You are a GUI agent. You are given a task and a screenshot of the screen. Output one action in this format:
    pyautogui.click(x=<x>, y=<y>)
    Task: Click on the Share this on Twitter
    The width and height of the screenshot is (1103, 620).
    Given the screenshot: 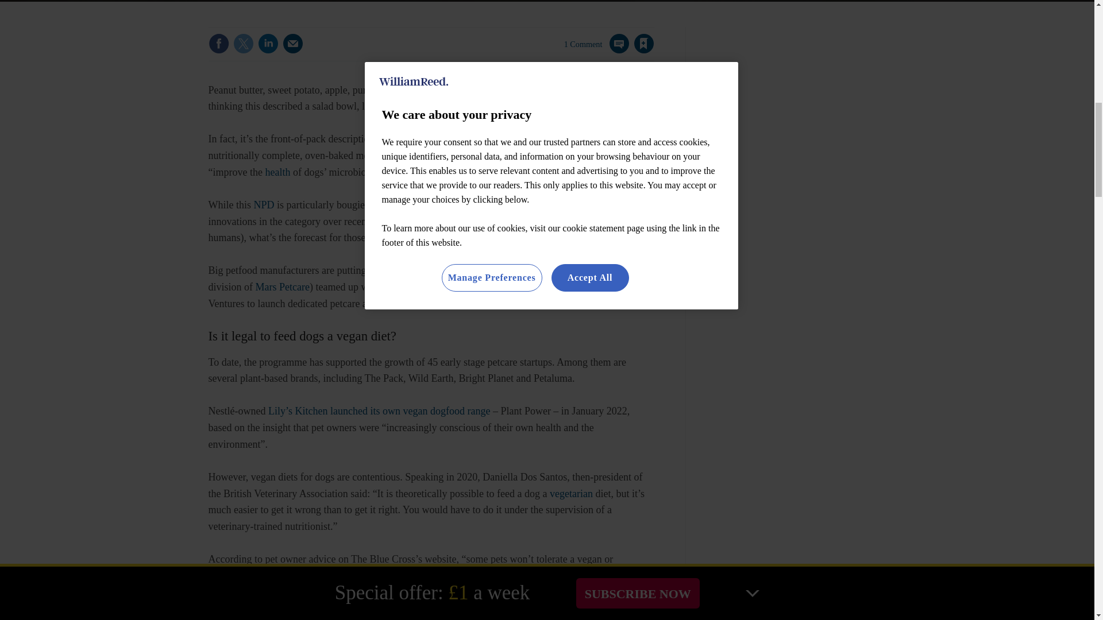 What is the action you would take?
    pyautogui.click(x=243, y=44)
    